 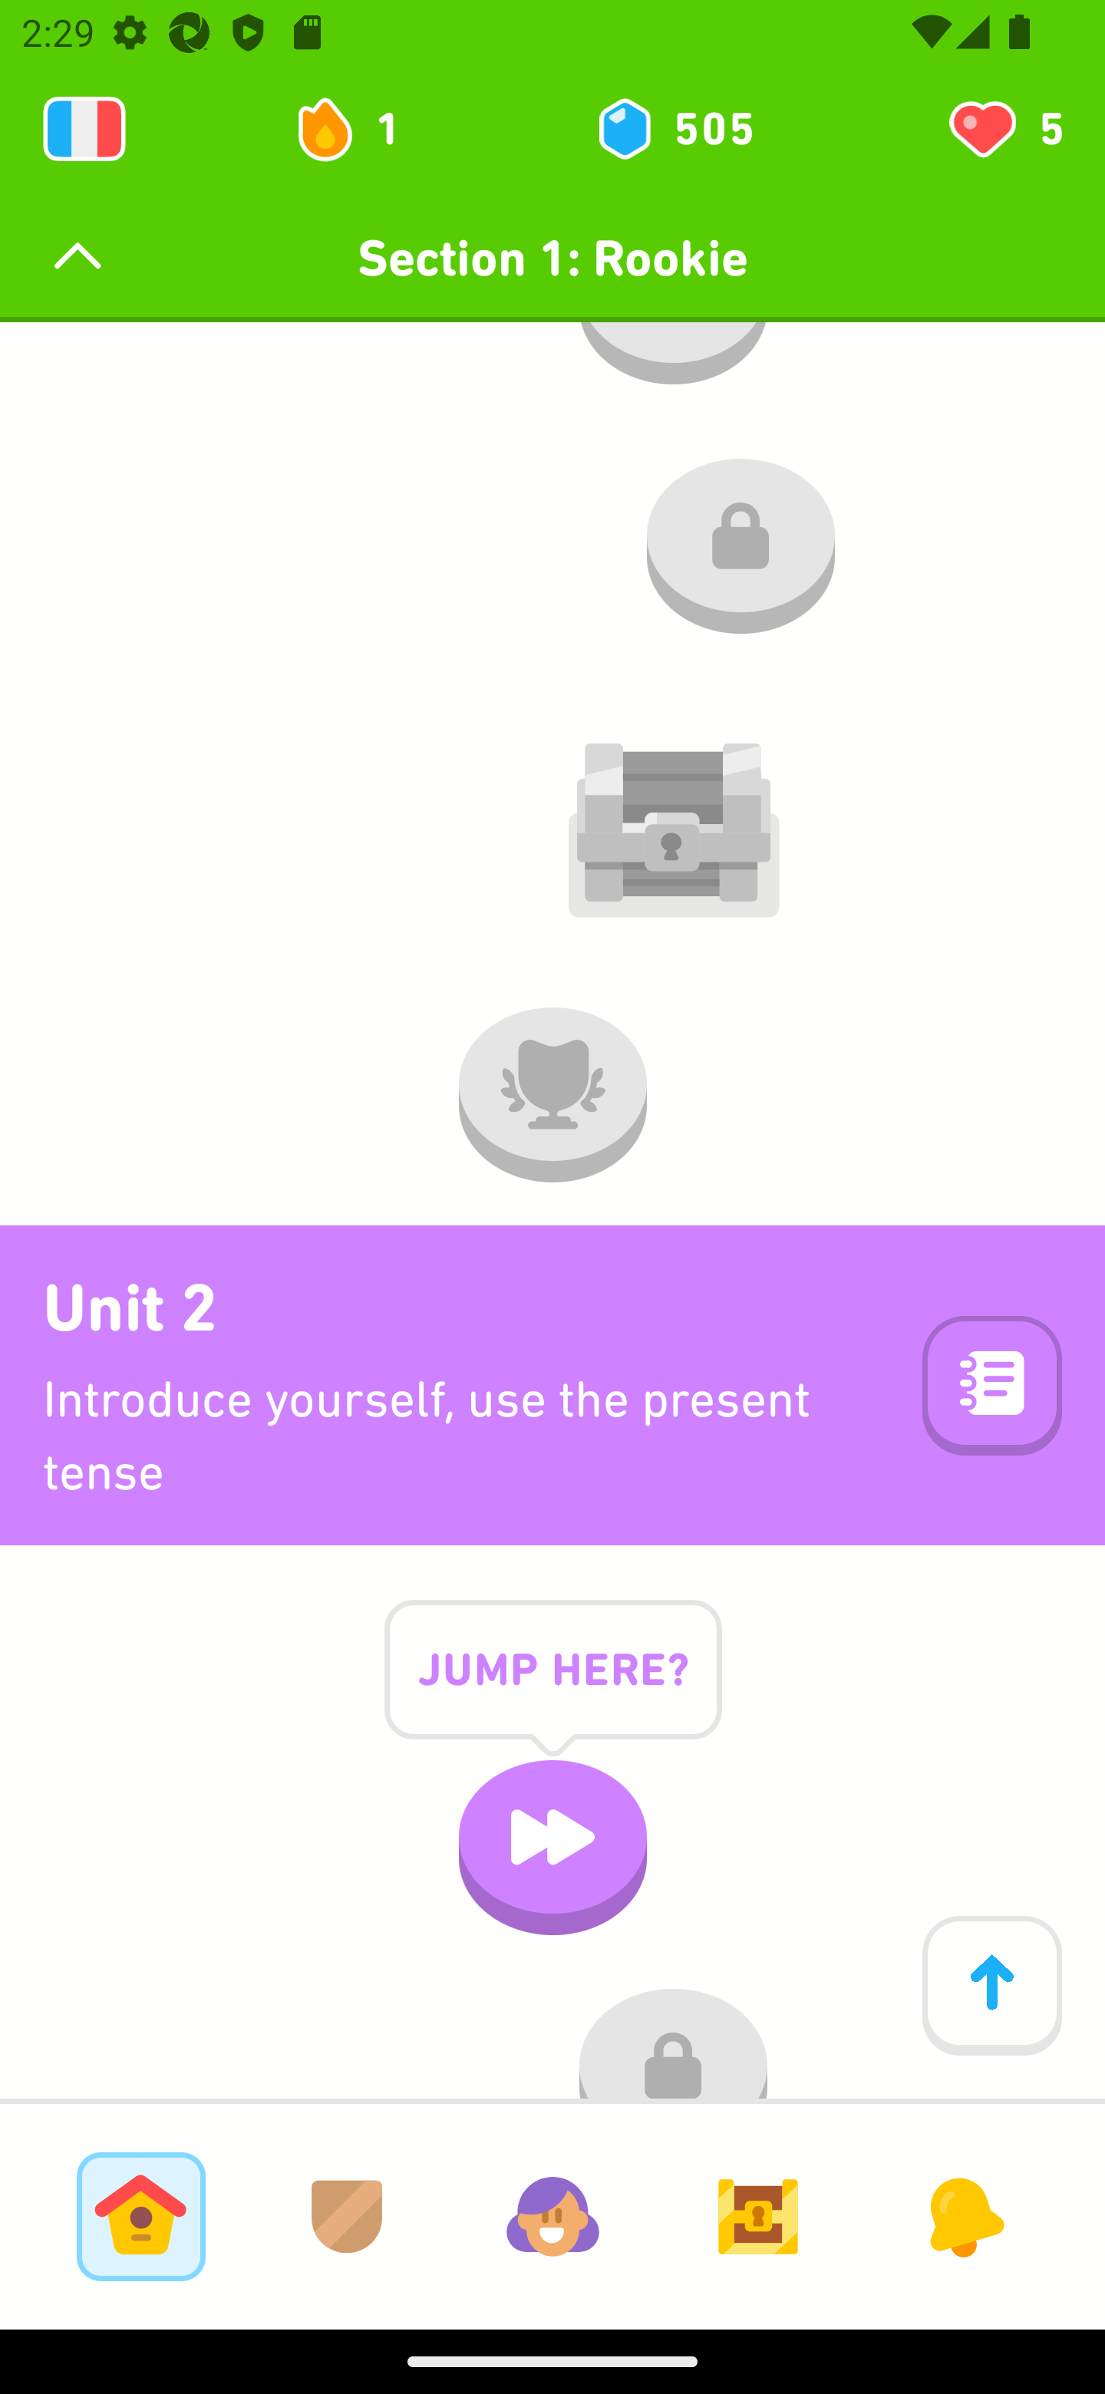 What do you see at coordinates (552, 258) in the screenshot?
I see `Section 1: Rookie` at bounding box center [552, 258].